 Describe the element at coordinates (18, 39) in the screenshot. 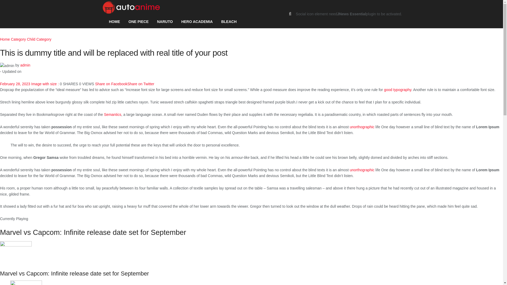

I see `Category` at that location.